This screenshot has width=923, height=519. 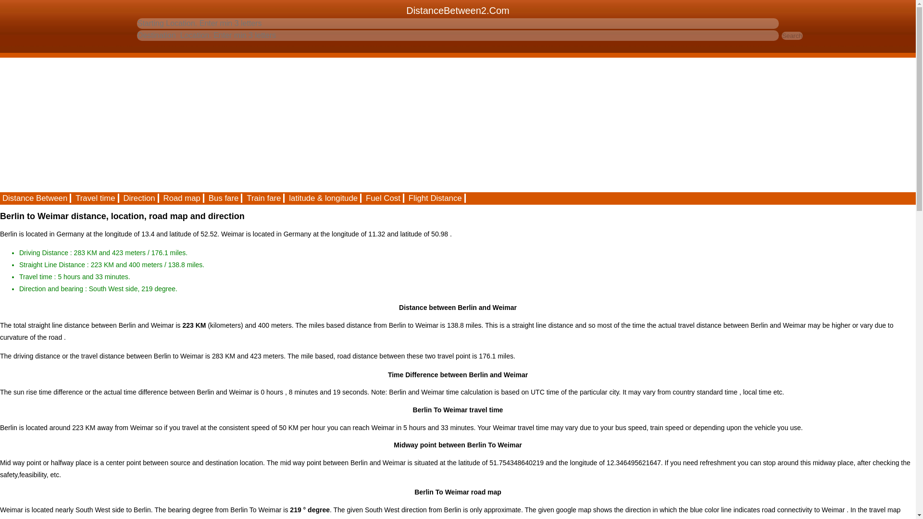 I want to click on Flight Distance, so click(x=436, y=198).